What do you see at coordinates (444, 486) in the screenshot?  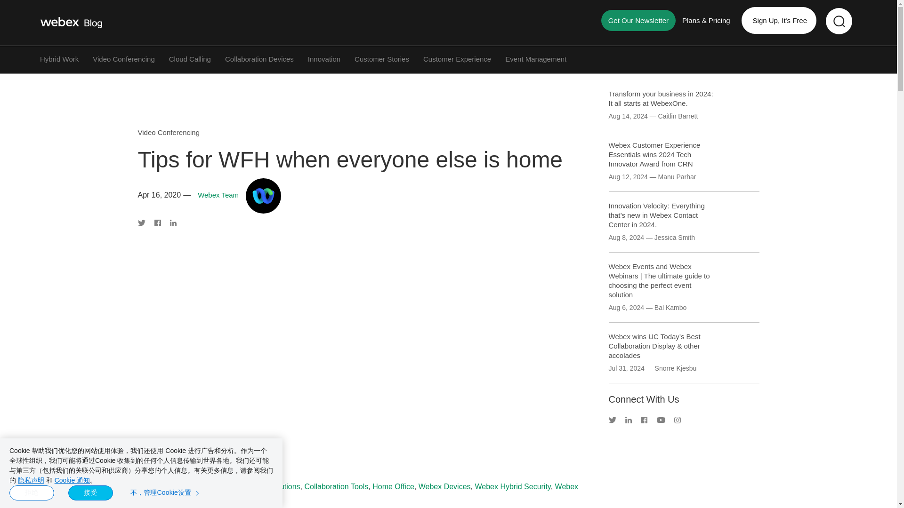 I see `Webex Devices` at bounding box center [444, 486].